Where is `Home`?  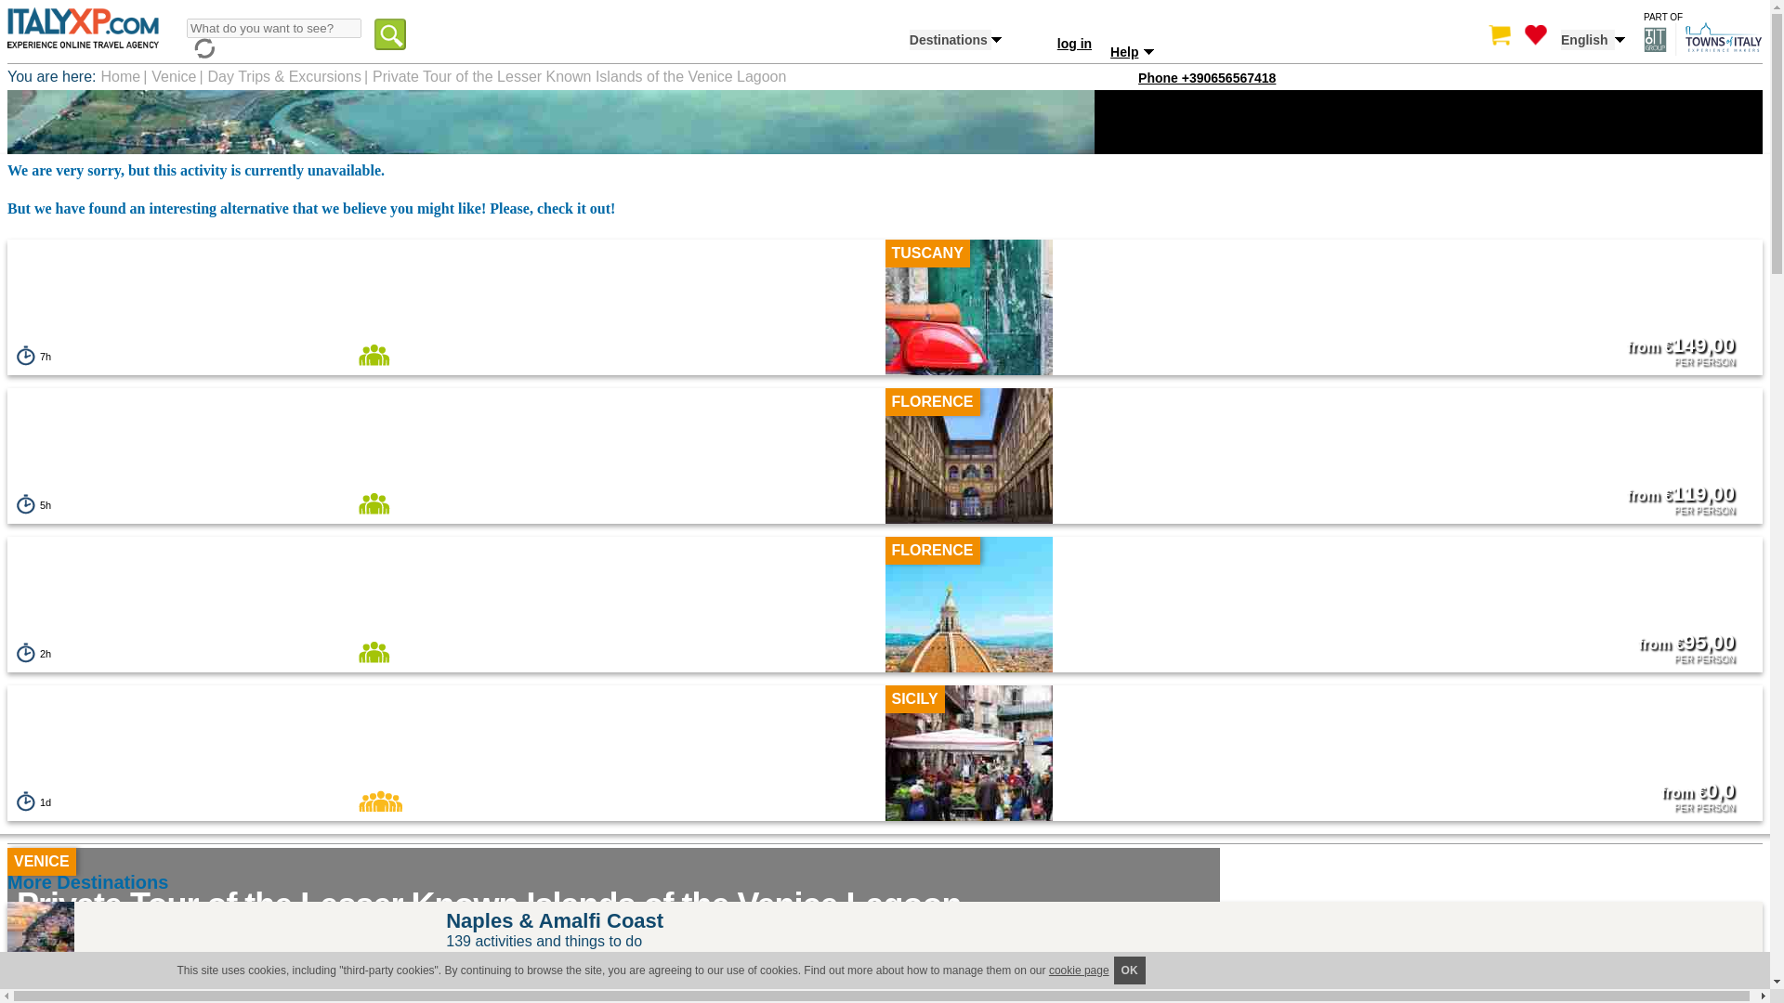 Home is located at coordinates (120, 76).